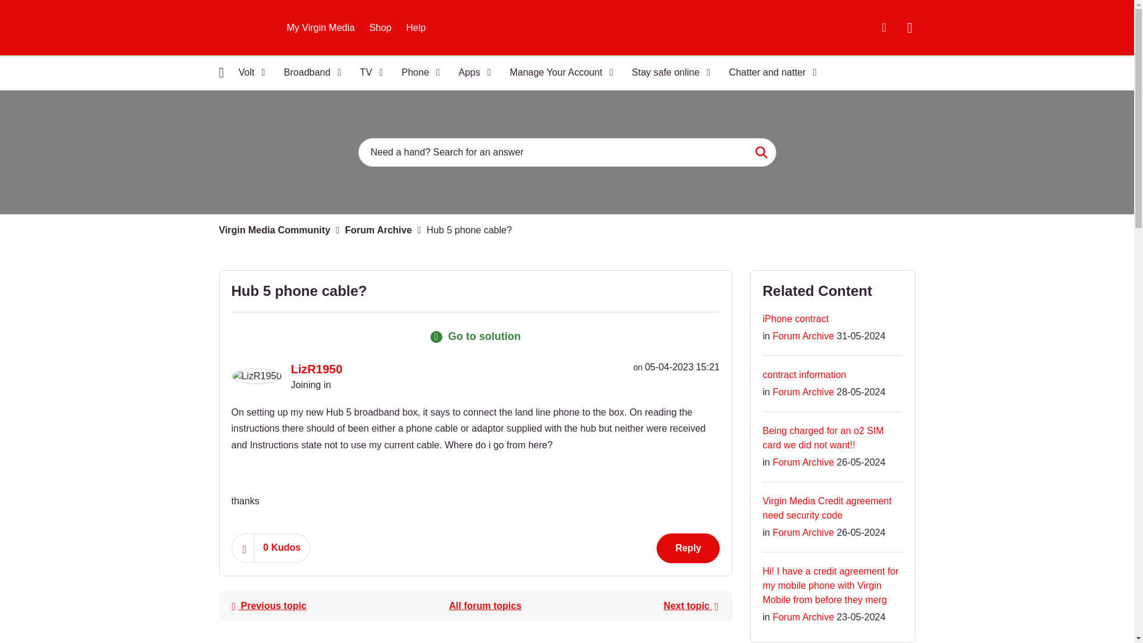 This screenshot has width=1143, height=643. What do you see at coordinates (282, 548) in the screenshot?
I see `The total number of kudos this post has received.` at bounding box center [282, 548].